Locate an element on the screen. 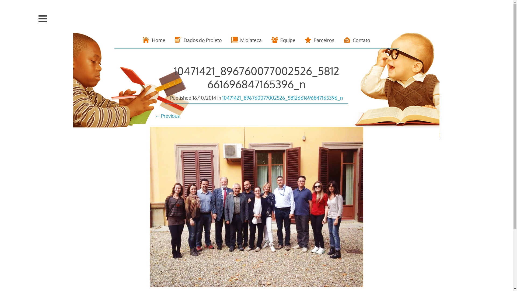 This screenshot has height=291, width=517. 10471421_896760077002526_5812661696847165396_n is located at coordinates (282, 98).